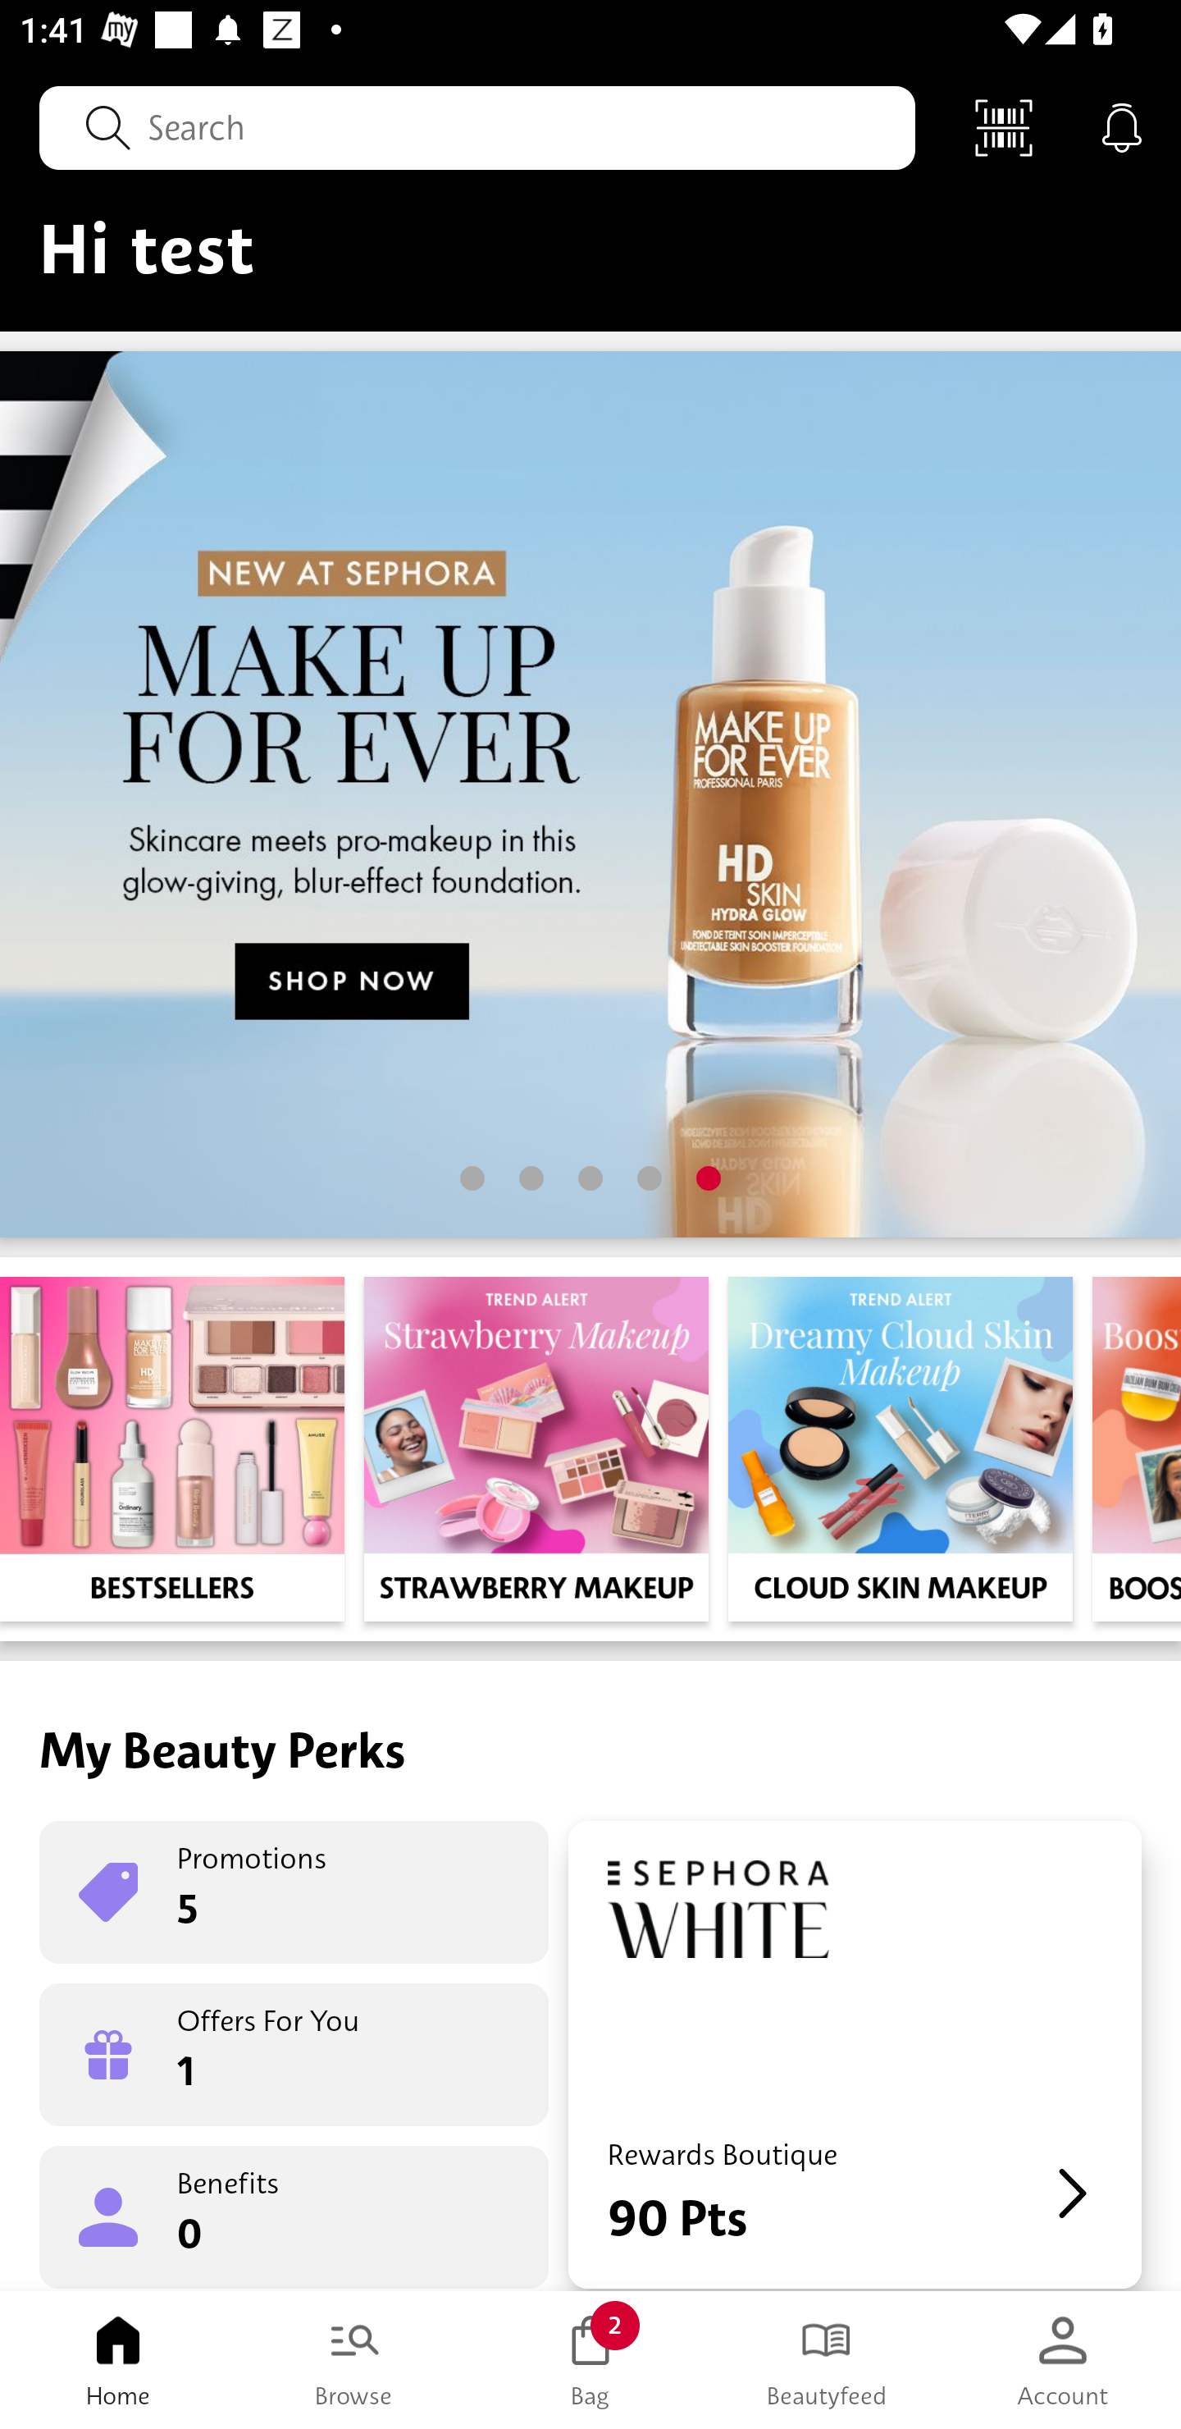  I want to click on Rewards Boutique 90 Pts, so click(855, 2055).